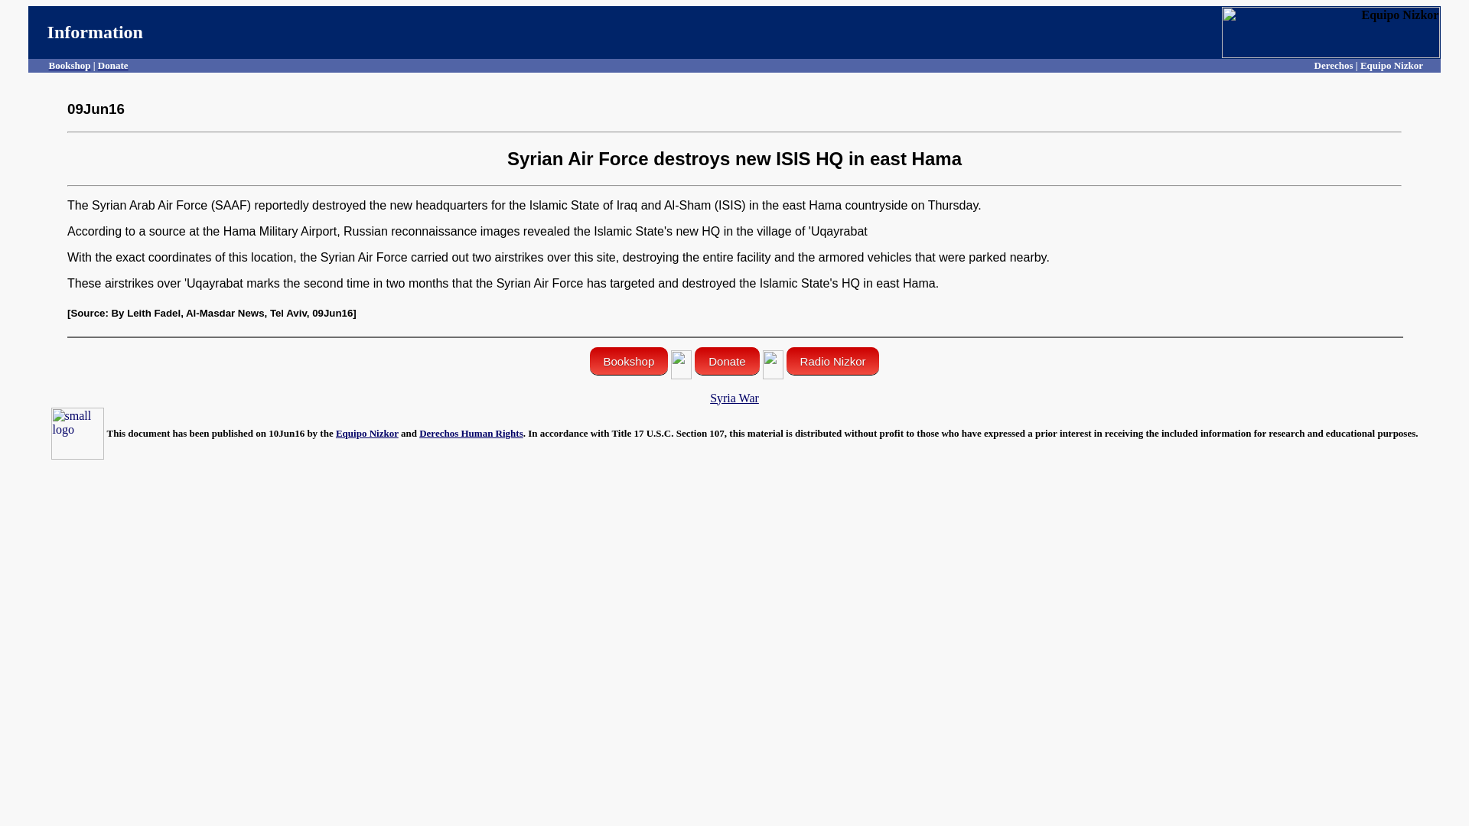  What do you see at coordinates (734, 398) in the screenshot?
I see `Syria War` at bounding box center [734, 398].